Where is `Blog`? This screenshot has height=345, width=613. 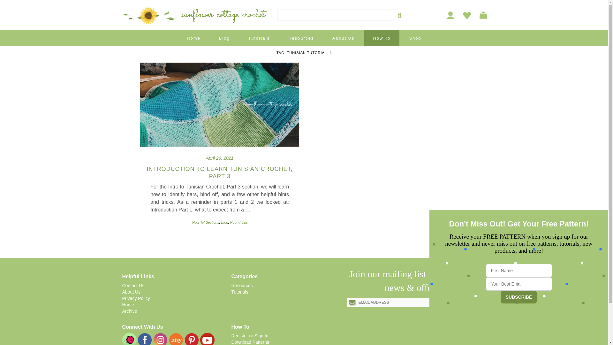
Blog is located at coordinates (224, 38).